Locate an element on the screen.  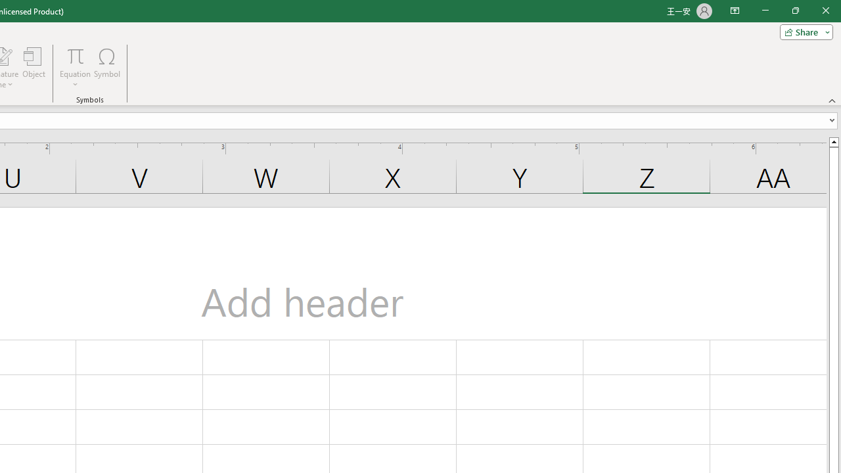
Equation is located at coordinates (75, 55).